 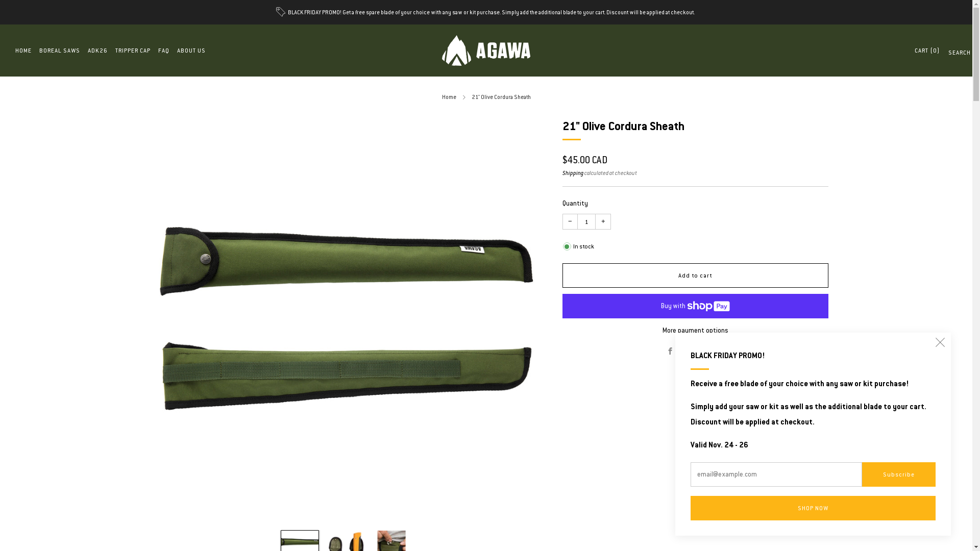 I want to click on Add to cart, so click(x=695, y=275).